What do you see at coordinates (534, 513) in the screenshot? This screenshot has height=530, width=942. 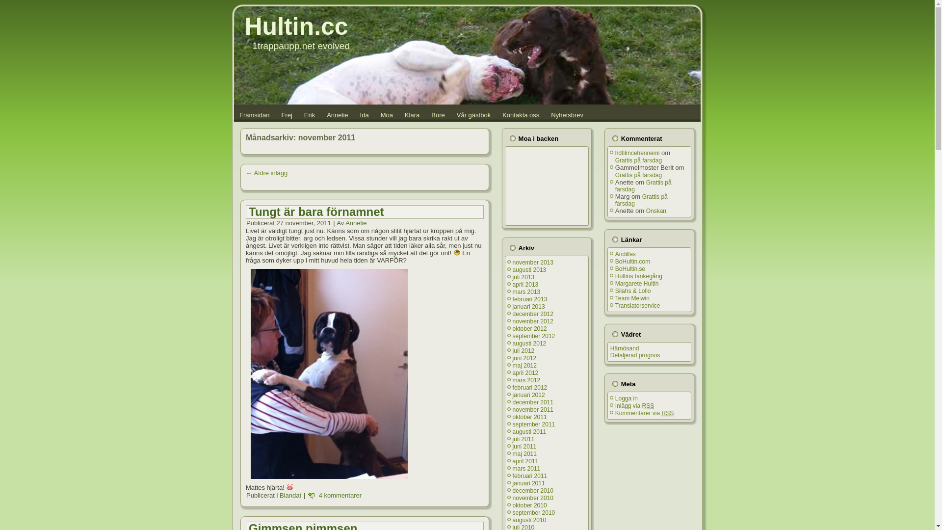 I see `september 2010` at bounding box center [534, 513].